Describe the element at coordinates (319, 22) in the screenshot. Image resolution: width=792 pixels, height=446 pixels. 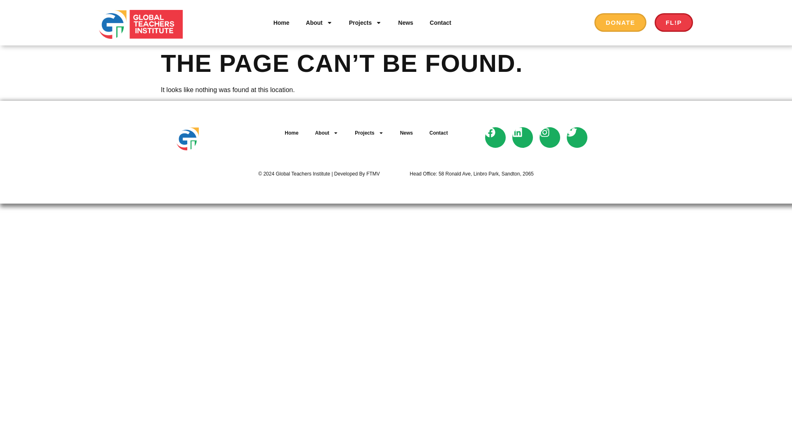
I see `About` at that location.